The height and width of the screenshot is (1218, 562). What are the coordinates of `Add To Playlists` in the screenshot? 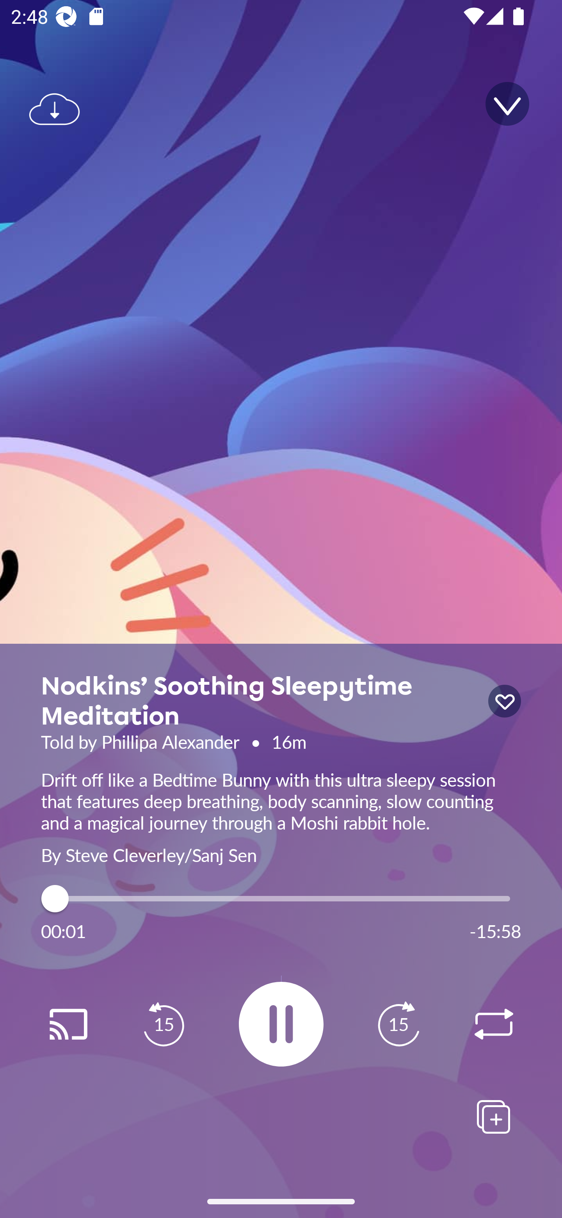 It's located at (493, 1116).